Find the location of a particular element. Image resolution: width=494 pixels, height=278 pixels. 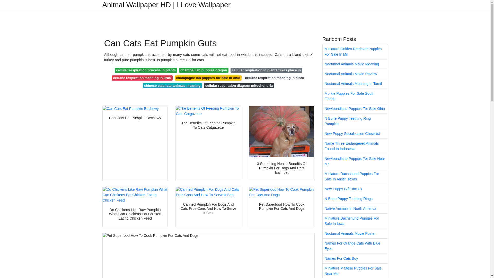

Name Three Endangered Animals Found In Indonesia is located at coordinates (355, 146).